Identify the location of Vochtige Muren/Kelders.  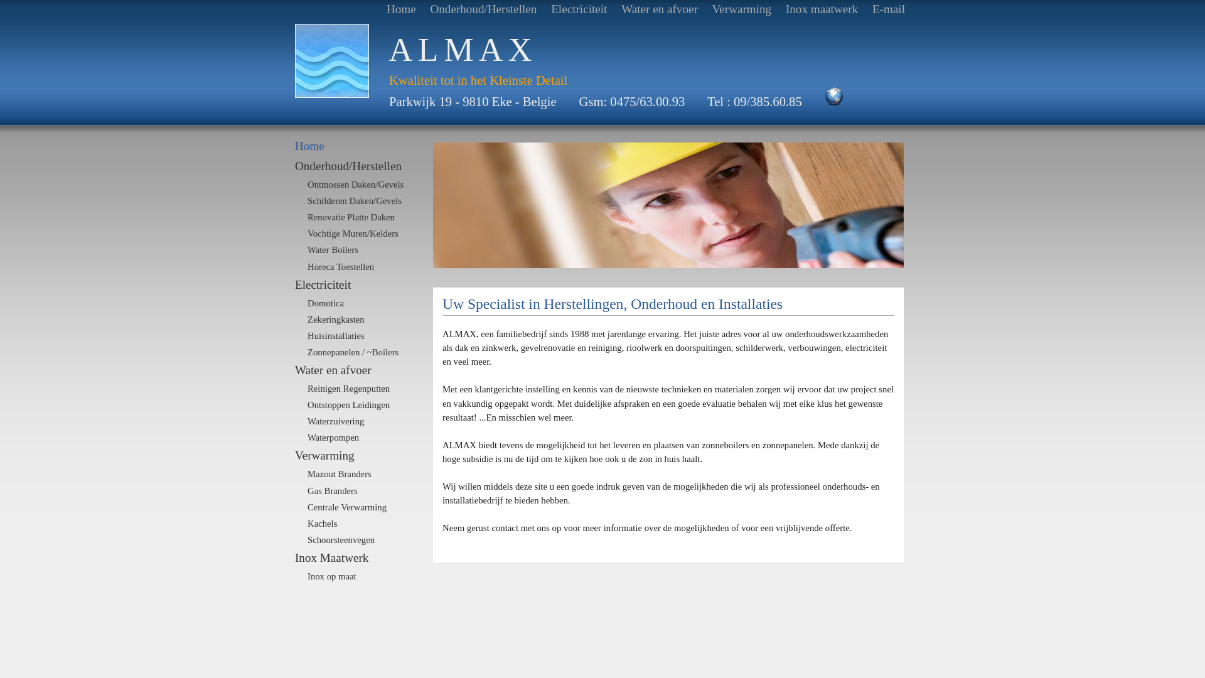
(364, 234).